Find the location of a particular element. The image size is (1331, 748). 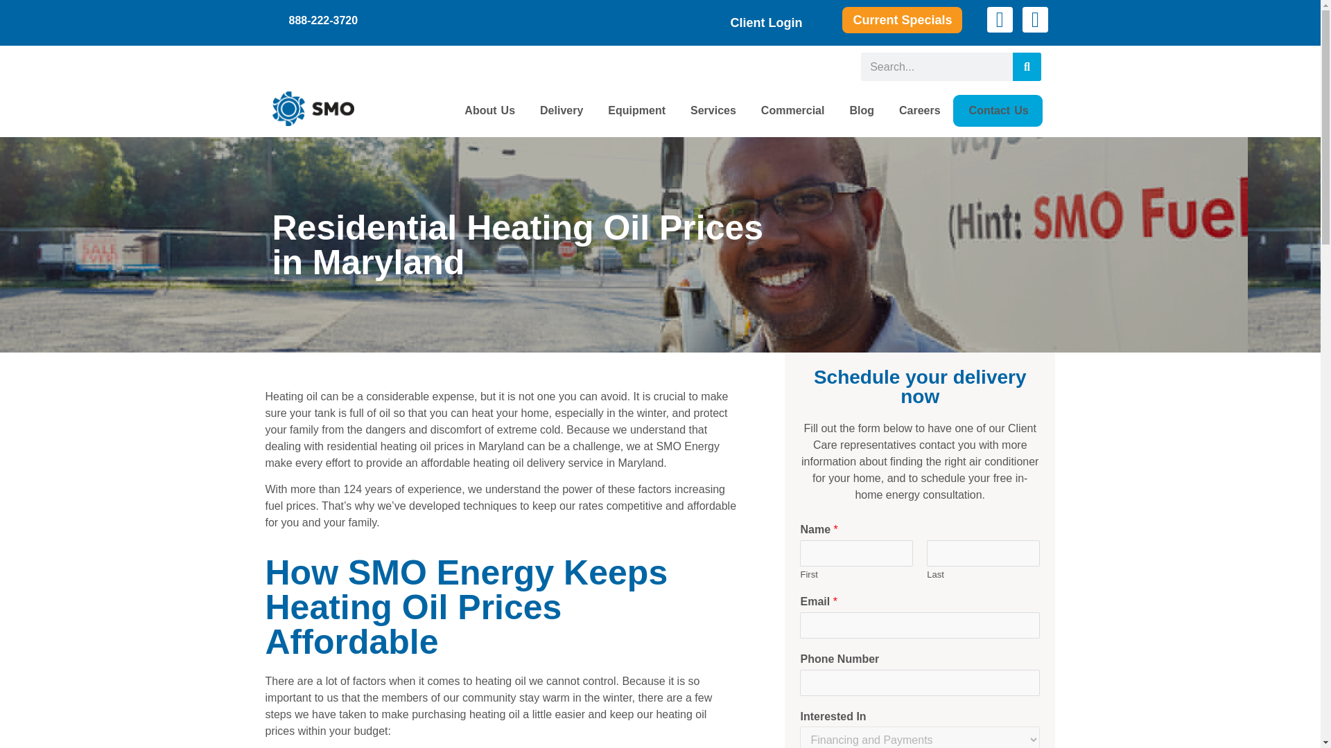

888-222-3720 is located at coordinates (322, 20).